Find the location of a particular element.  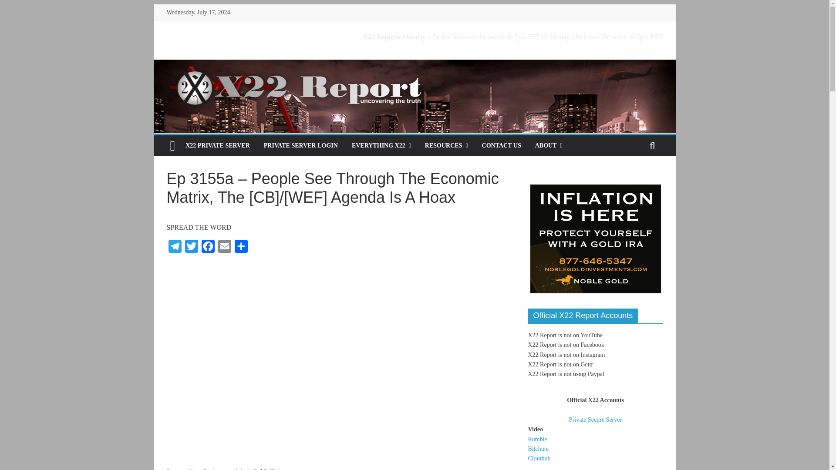

ABOUT is located at coordinates (549, 145).